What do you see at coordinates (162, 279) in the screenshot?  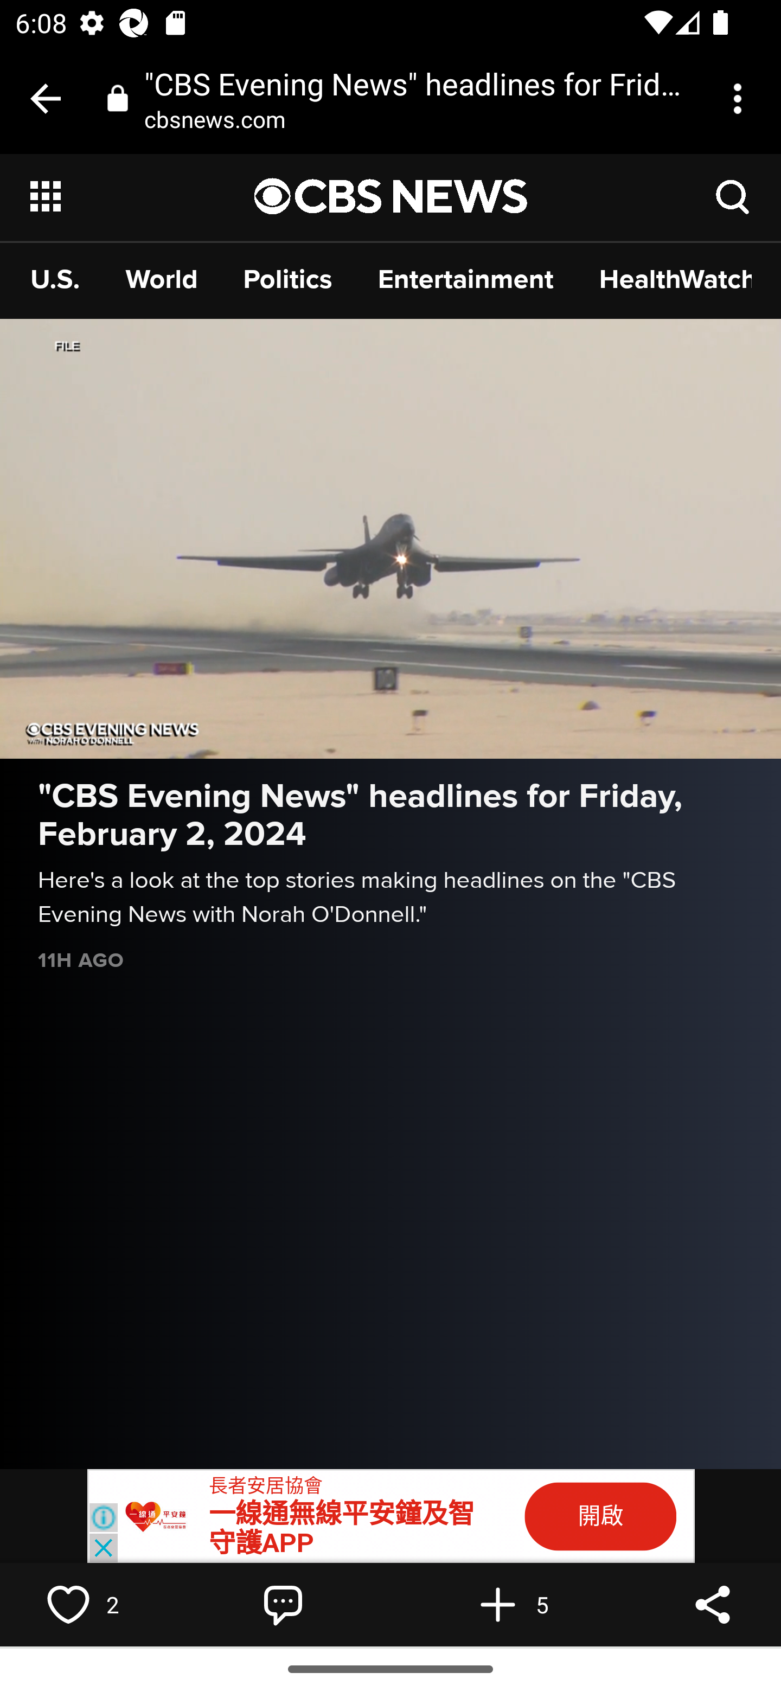 I see `World` at bounding box center [162, 279].